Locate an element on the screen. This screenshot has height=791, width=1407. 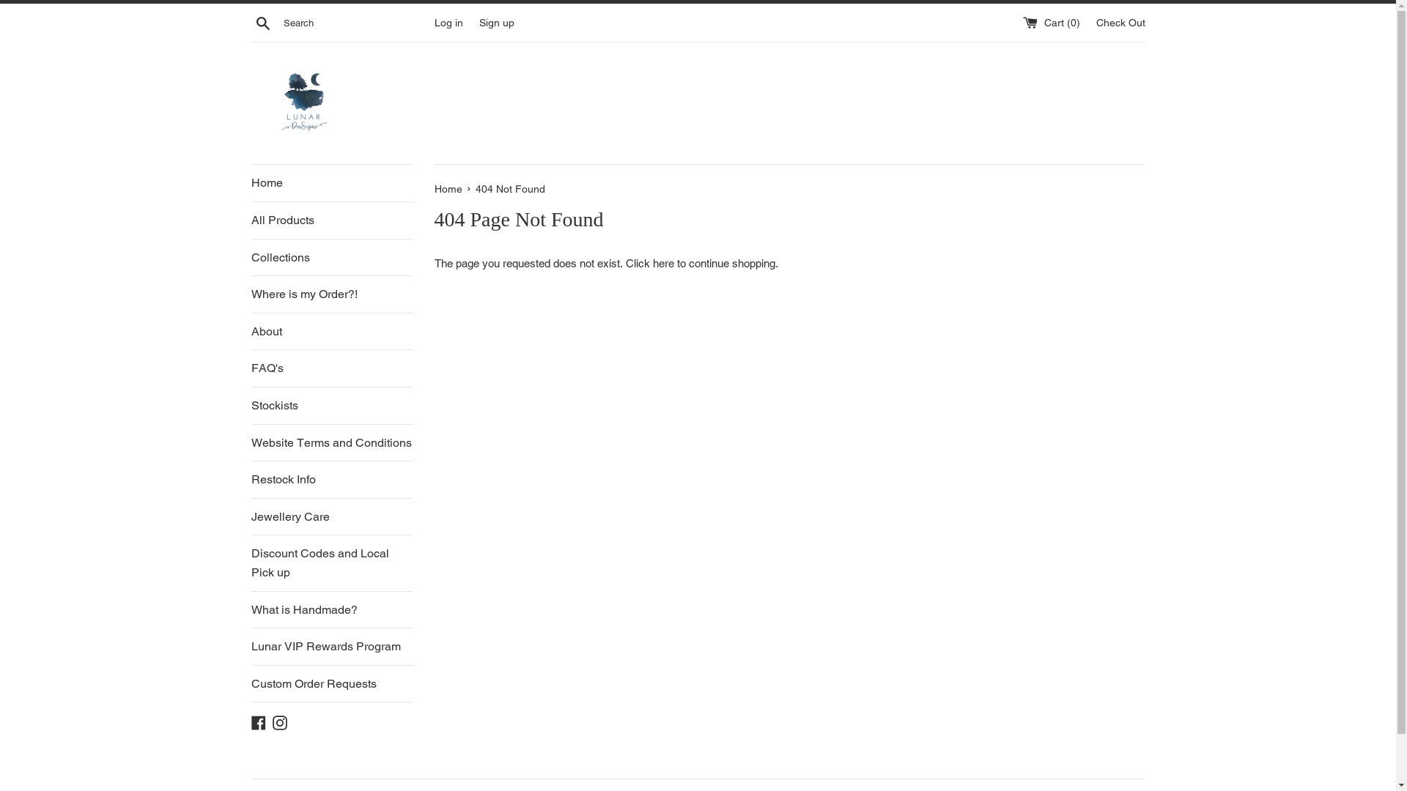
Stockists is located at coordinates (331, 406).